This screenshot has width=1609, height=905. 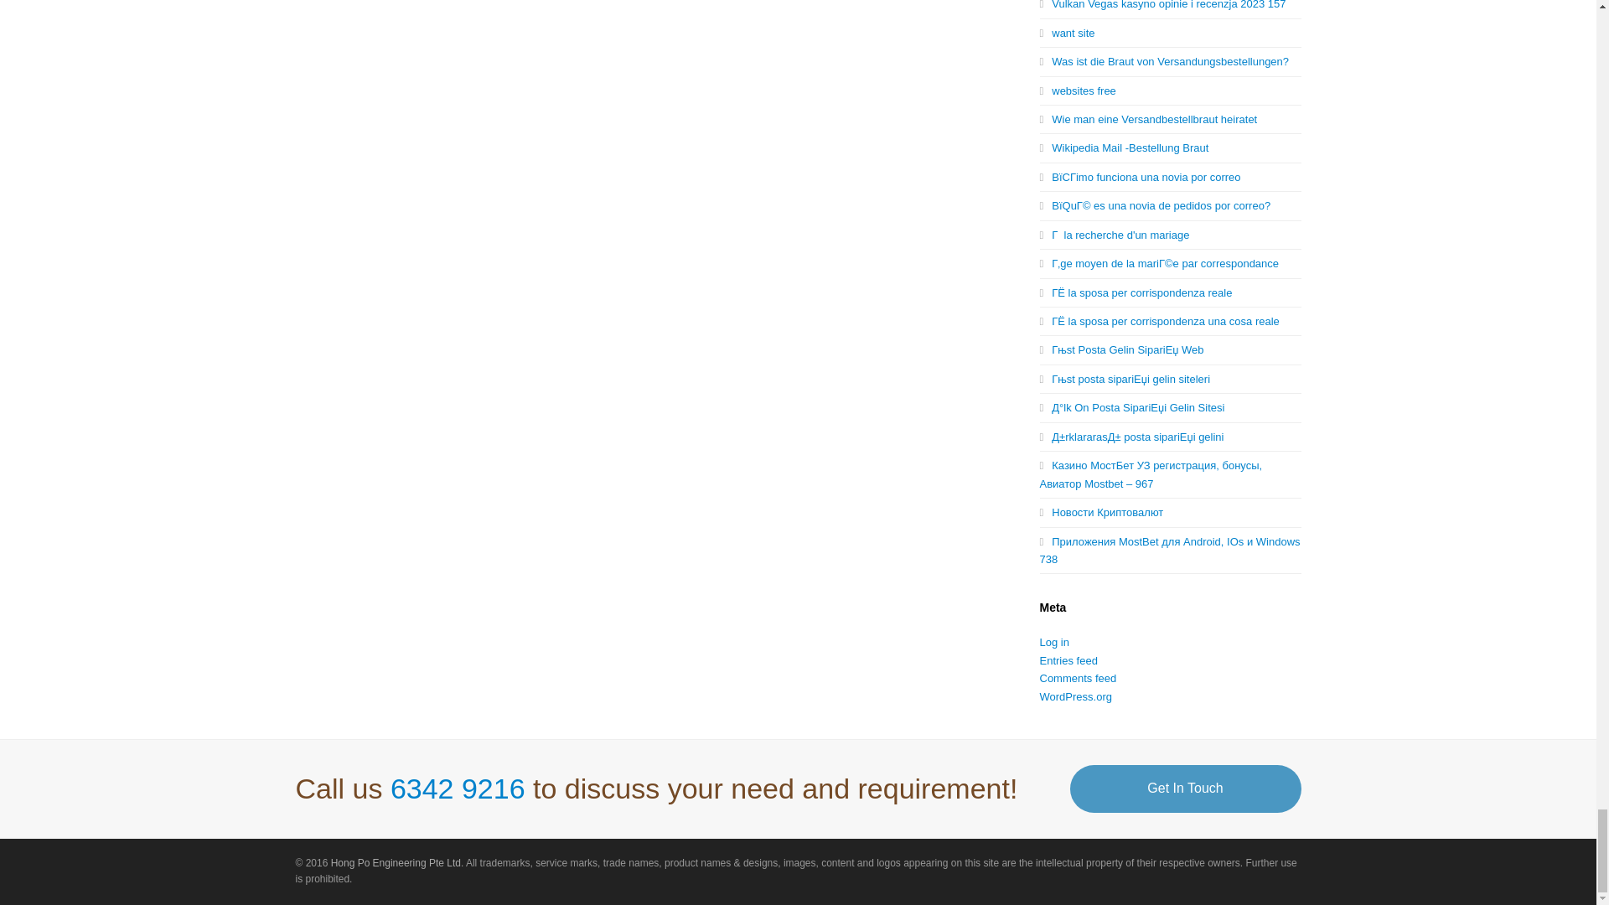 I want to click on Get In Touch, so click(x=1185, y=788).